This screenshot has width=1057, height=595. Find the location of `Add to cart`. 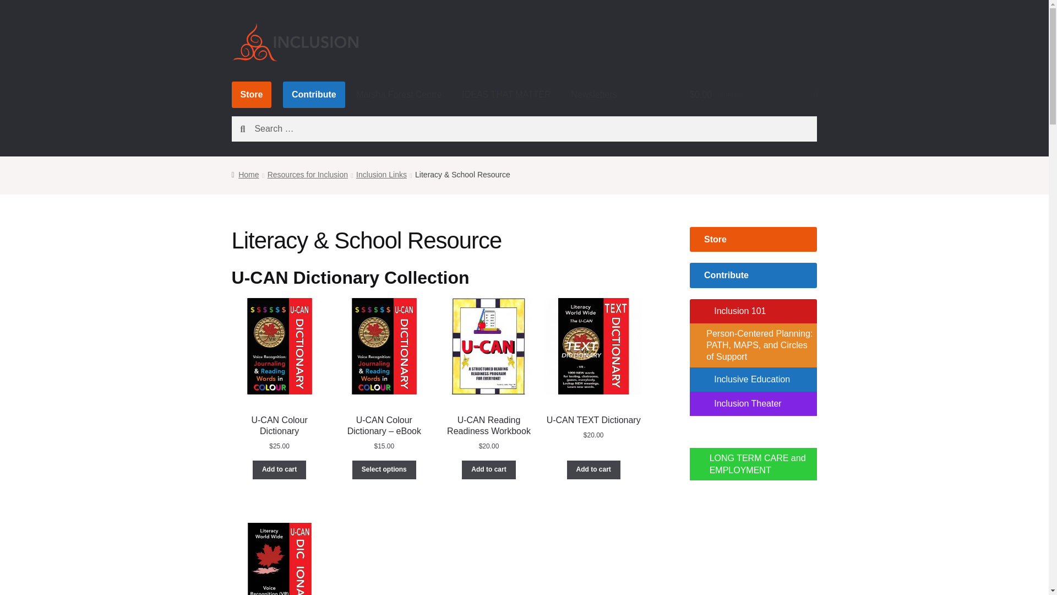

Add to cart is located at coordinates (279, 469).